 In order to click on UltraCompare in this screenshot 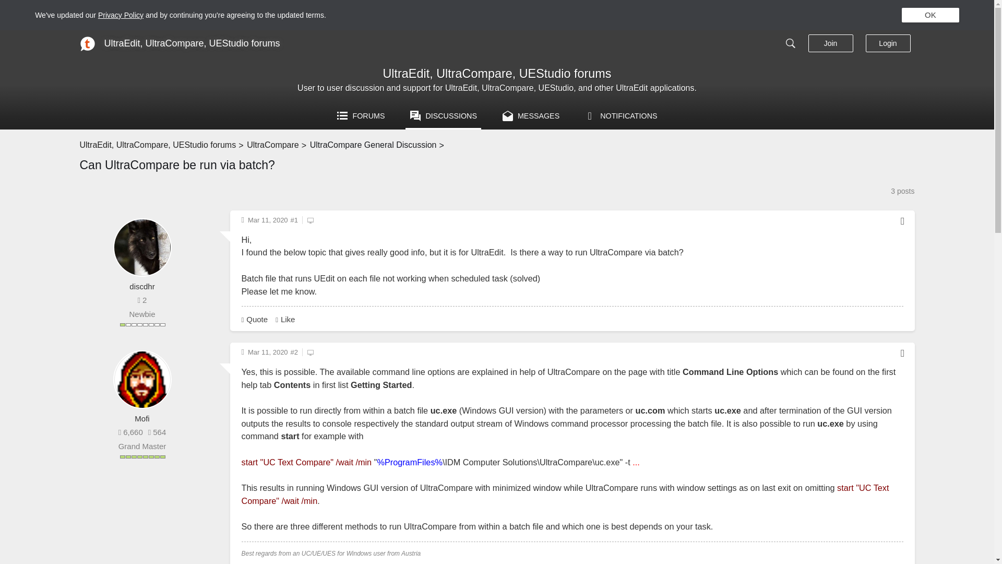, I will do `click(272, 145)`.